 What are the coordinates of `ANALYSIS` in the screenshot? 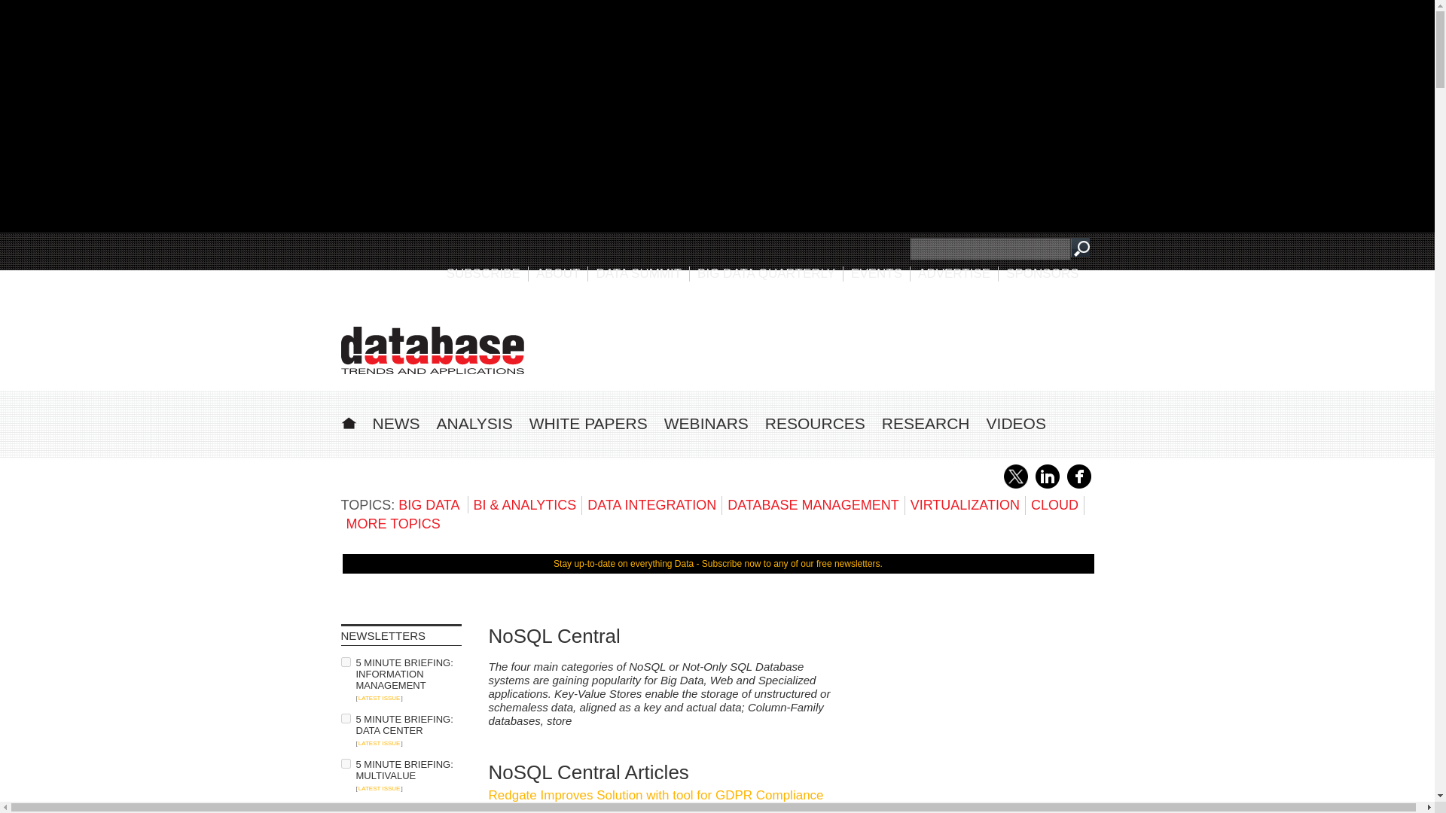 It's located at (474, 423).